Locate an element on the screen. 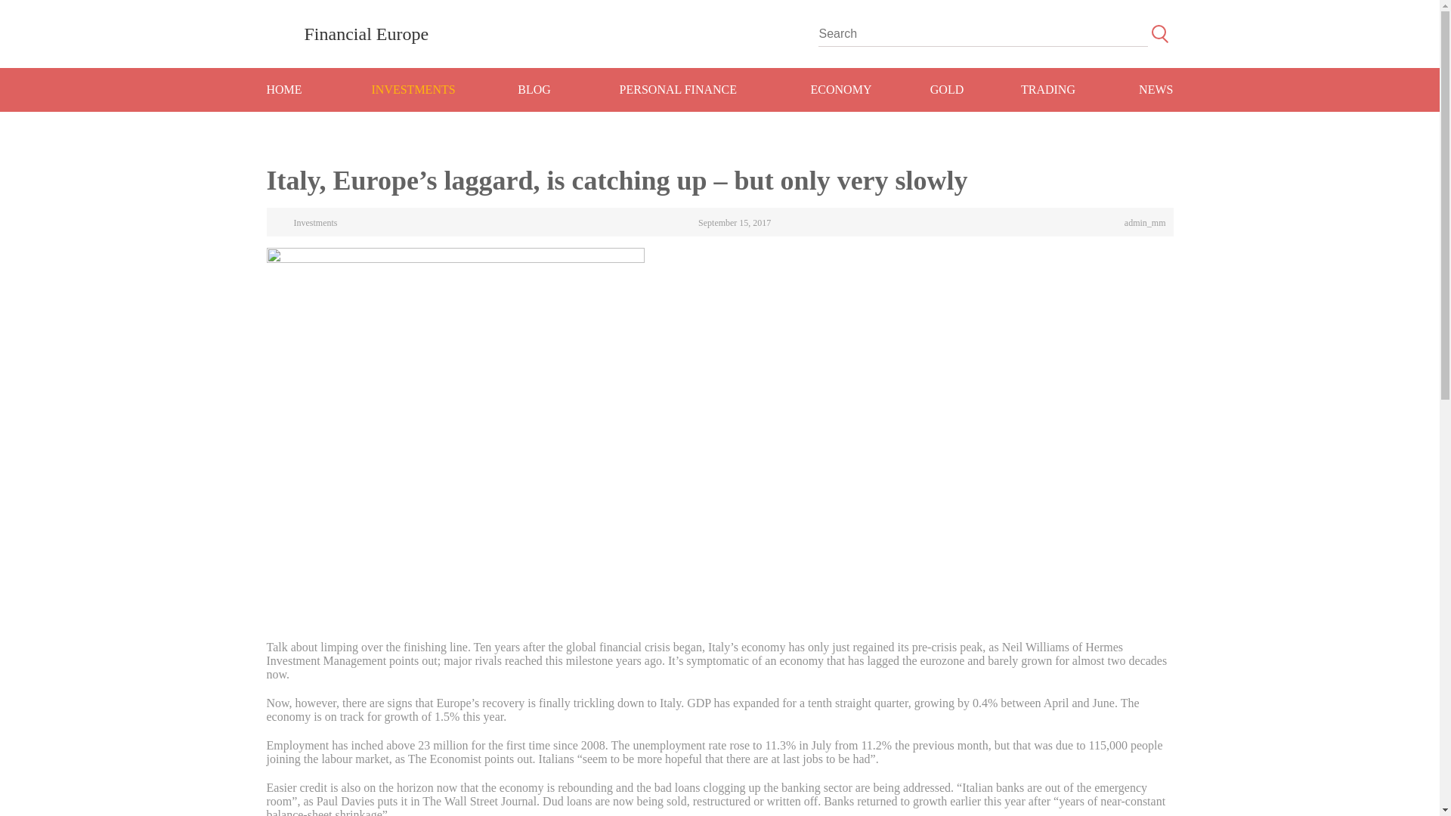 The height and width of the screenshot is (816, 1451). BLOG is located at coordinates (534, 89).